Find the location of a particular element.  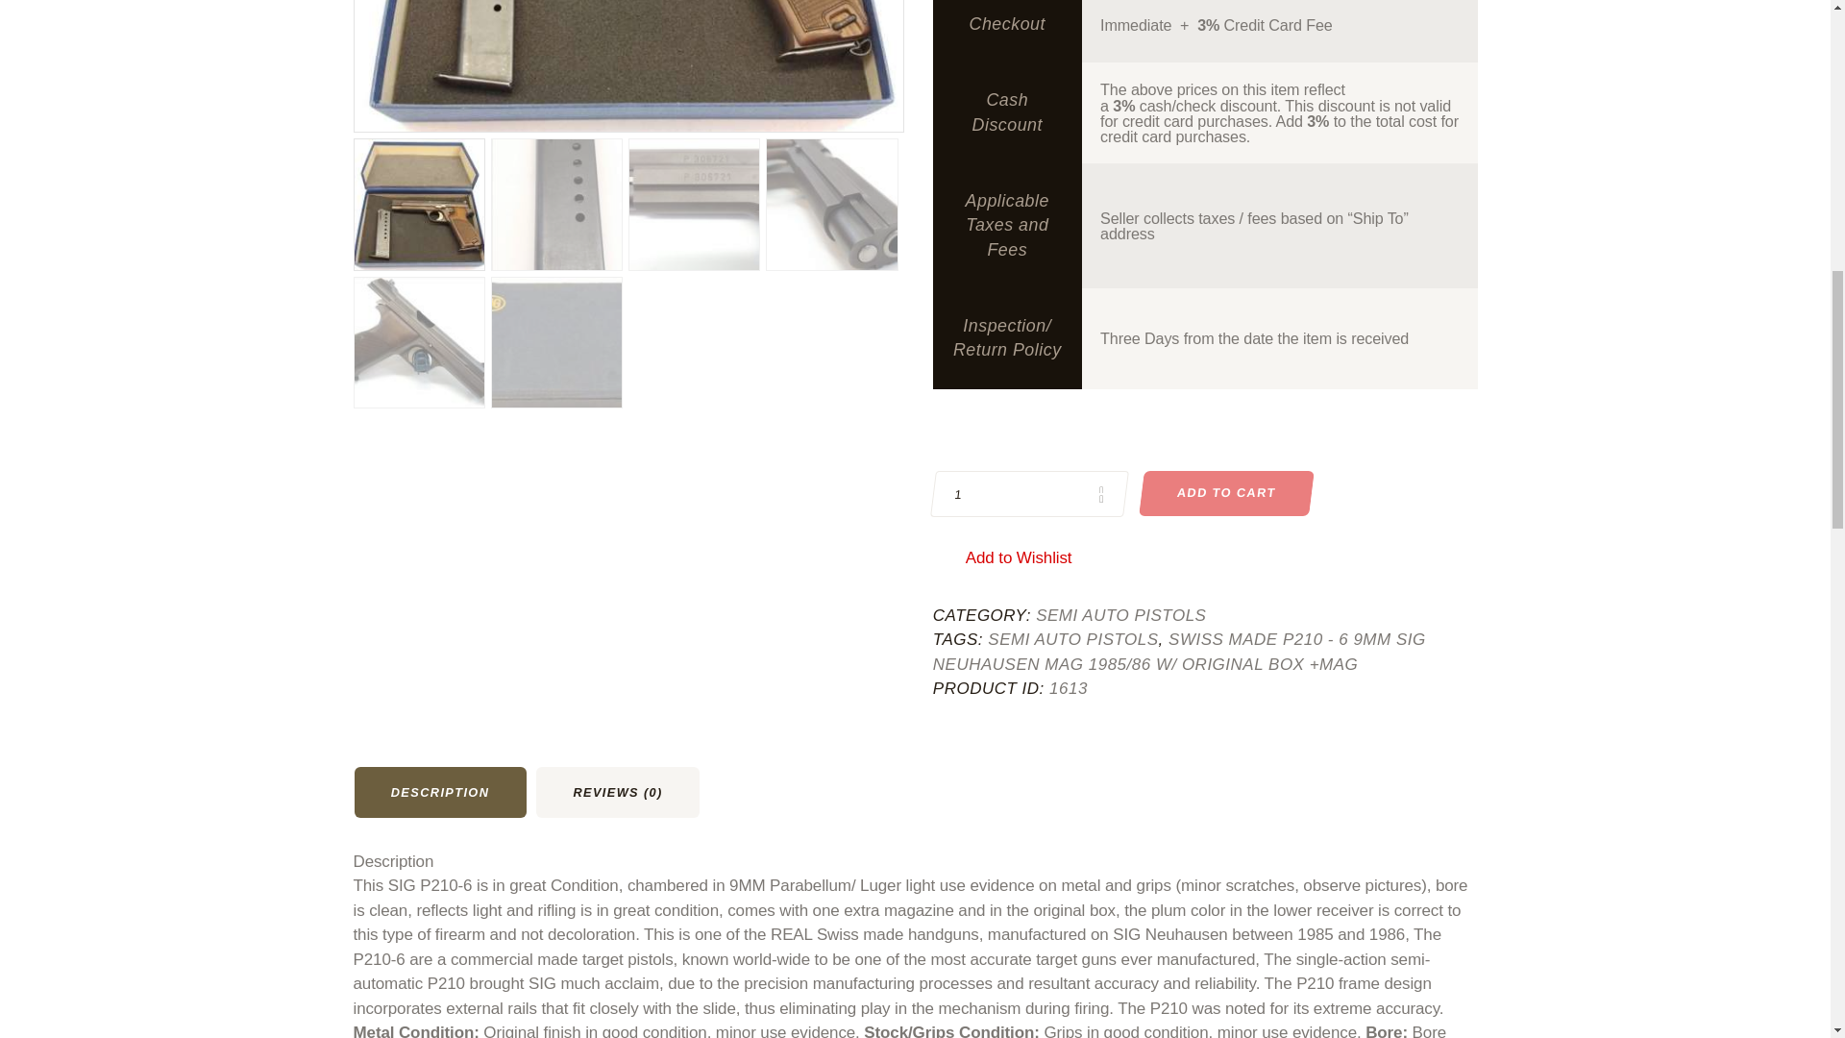

1 is located at coordinates (1026, 494).